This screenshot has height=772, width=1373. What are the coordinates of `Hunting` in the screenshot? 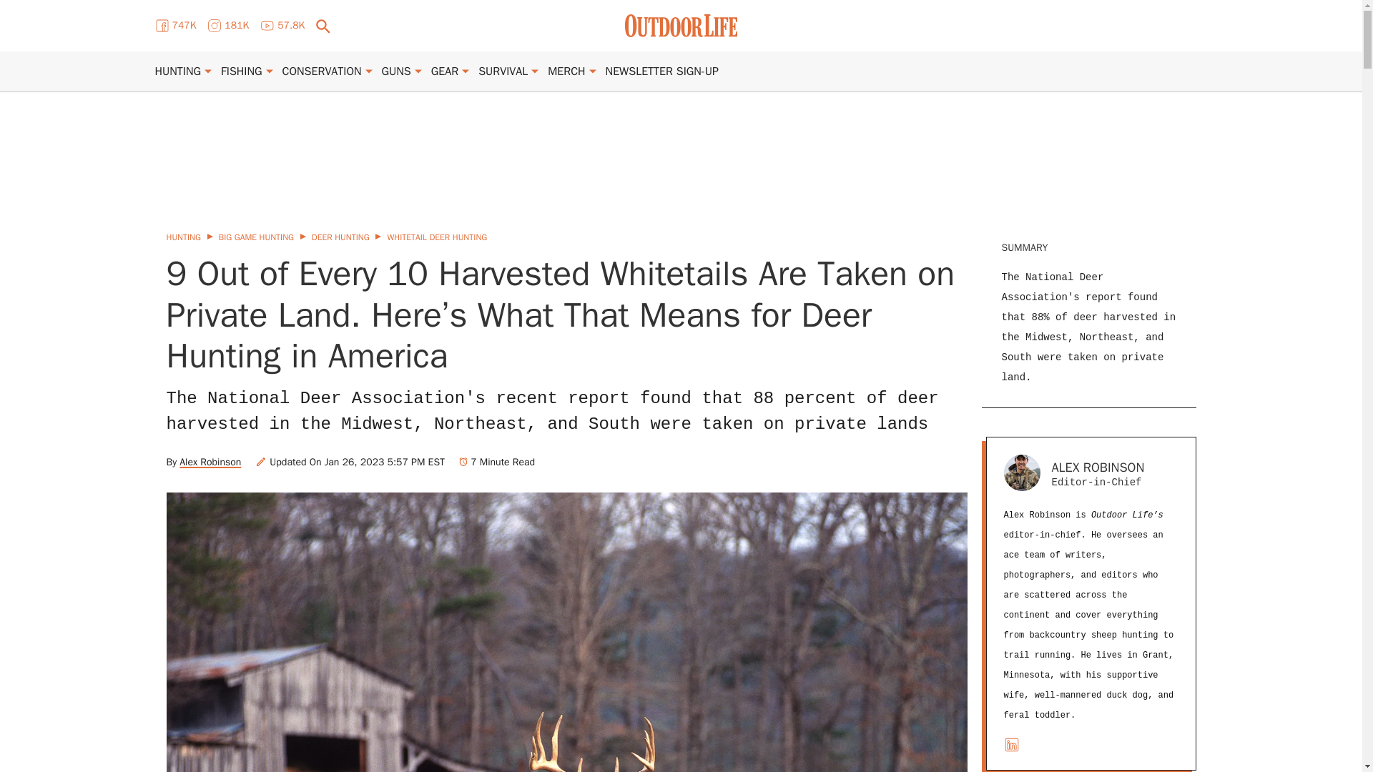 It's located at (177, 71).